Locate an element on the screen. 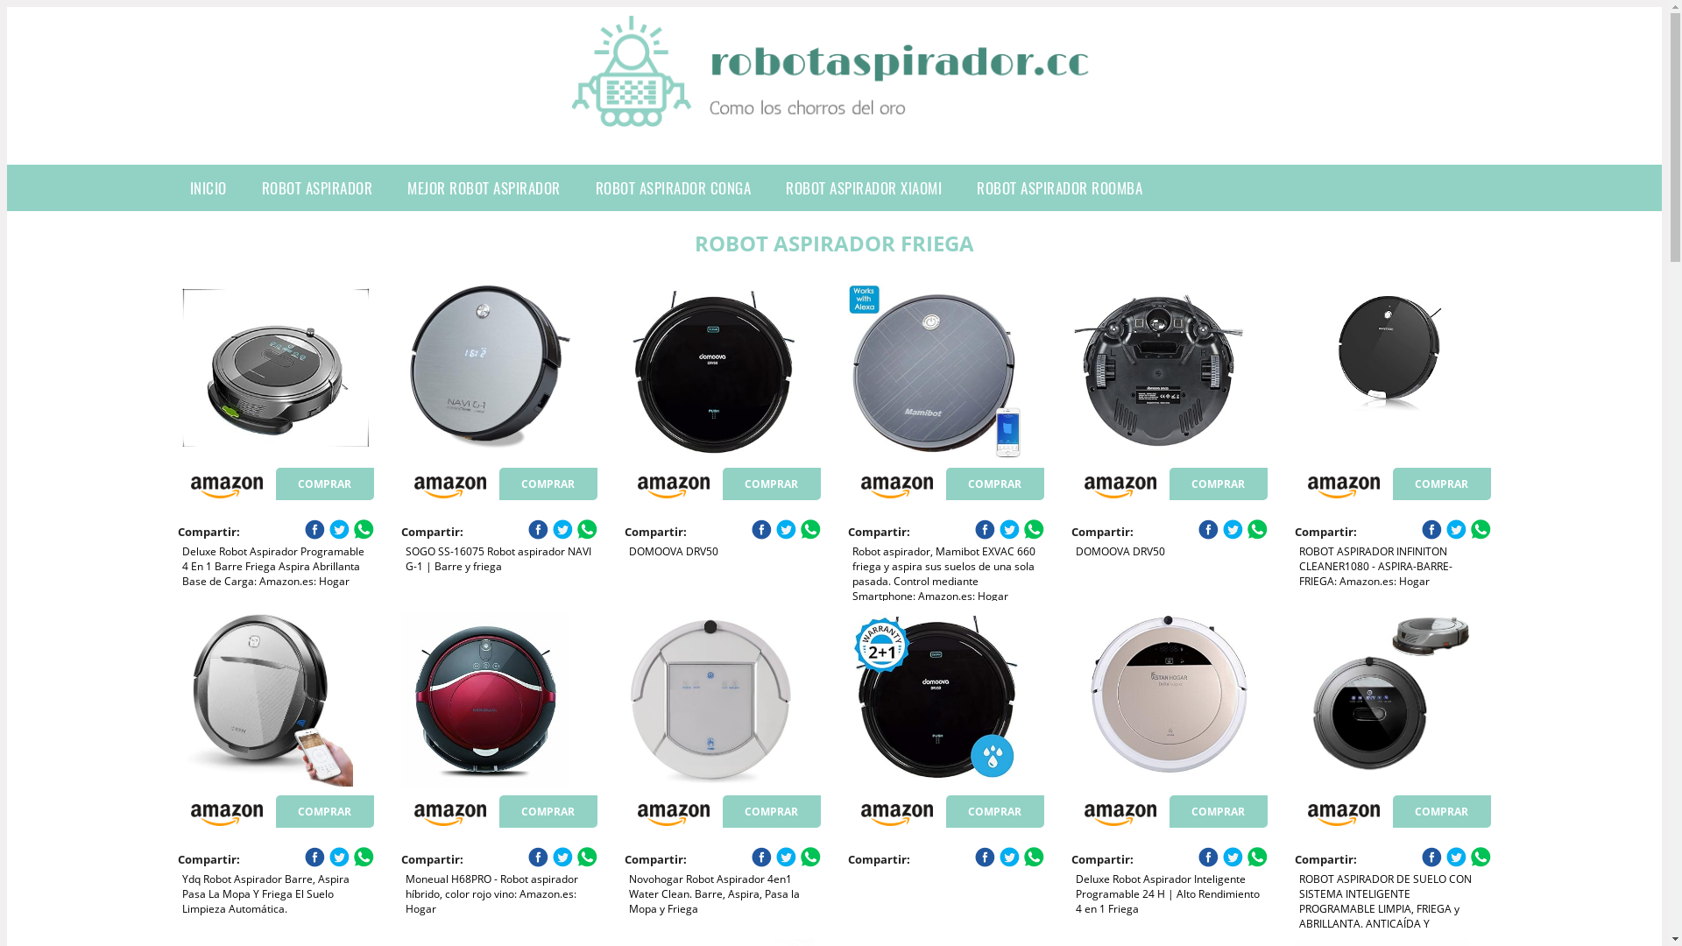  COMPRAR is located at coordinates (772, 484).